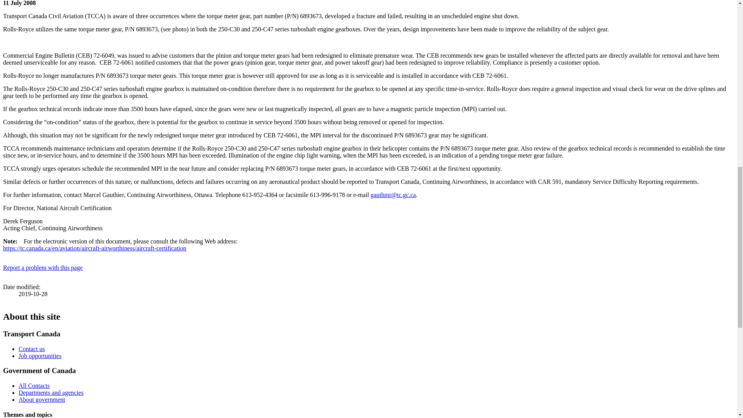 The width and height of the screenshot is (743, 418). What do you see at coordinates (43, 267) in the screenshot?
I see `Report a problem with this page` at bounding box center [43, 267].